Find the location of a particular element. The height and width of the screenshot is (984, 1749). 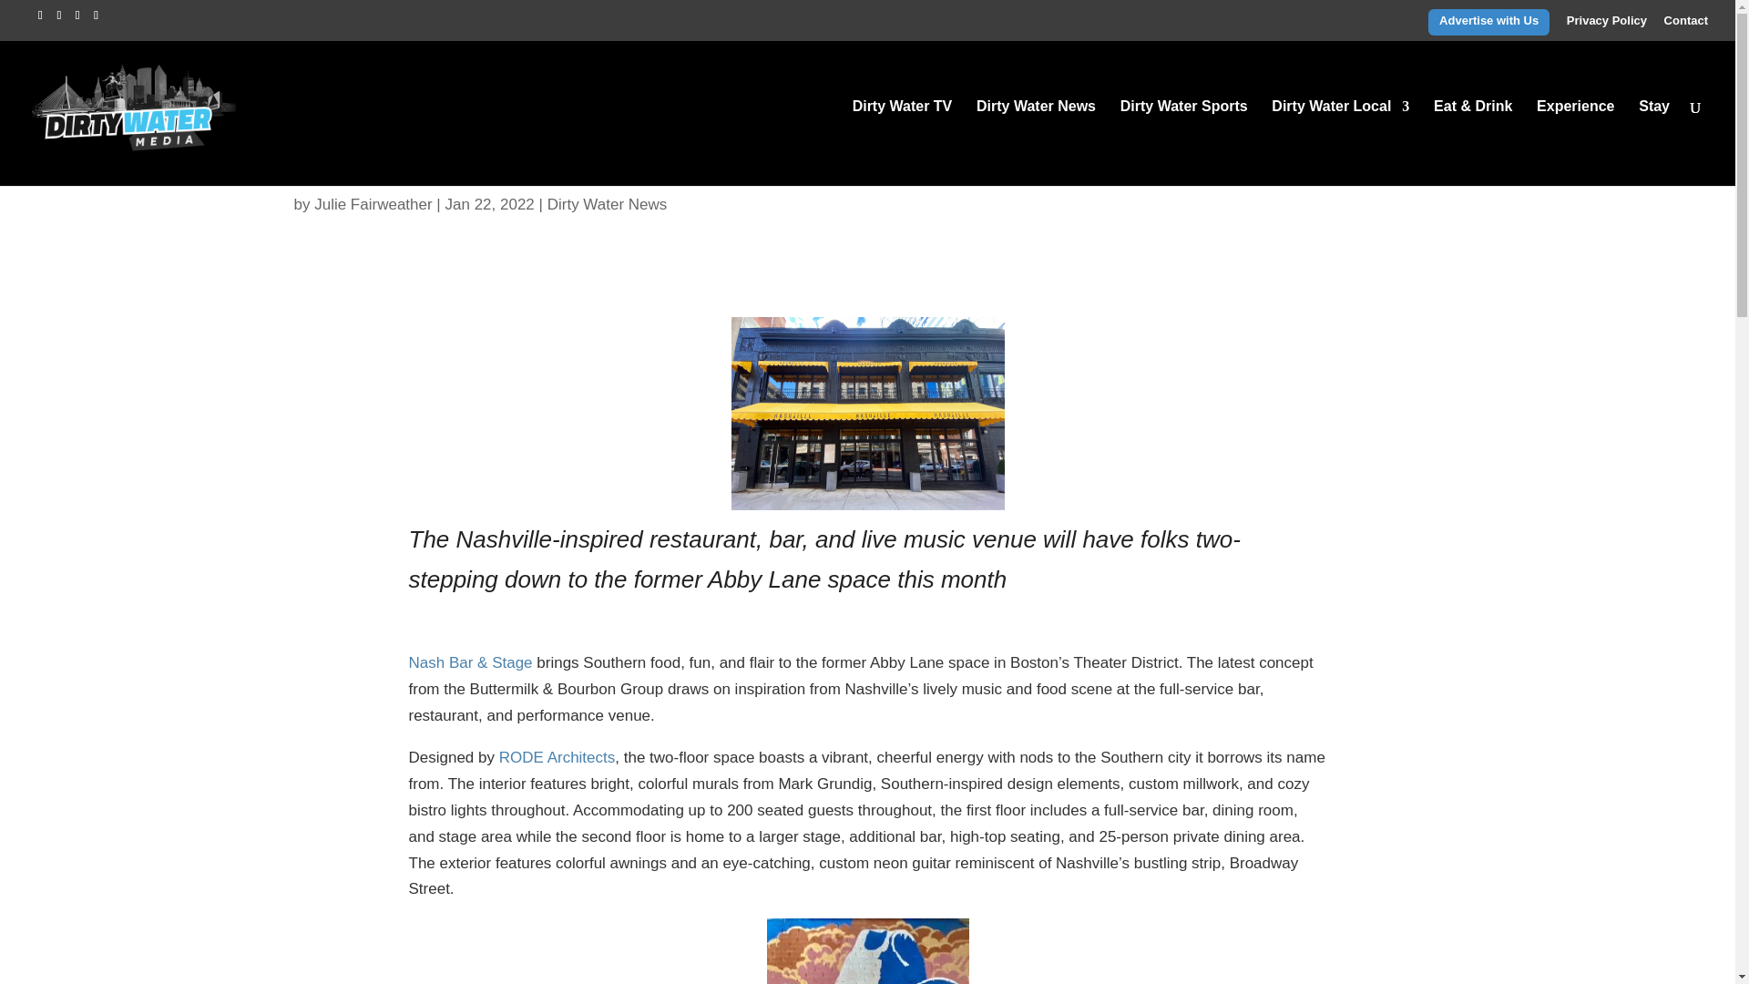

Advertise with Us is located at coordinates (1488, 25).